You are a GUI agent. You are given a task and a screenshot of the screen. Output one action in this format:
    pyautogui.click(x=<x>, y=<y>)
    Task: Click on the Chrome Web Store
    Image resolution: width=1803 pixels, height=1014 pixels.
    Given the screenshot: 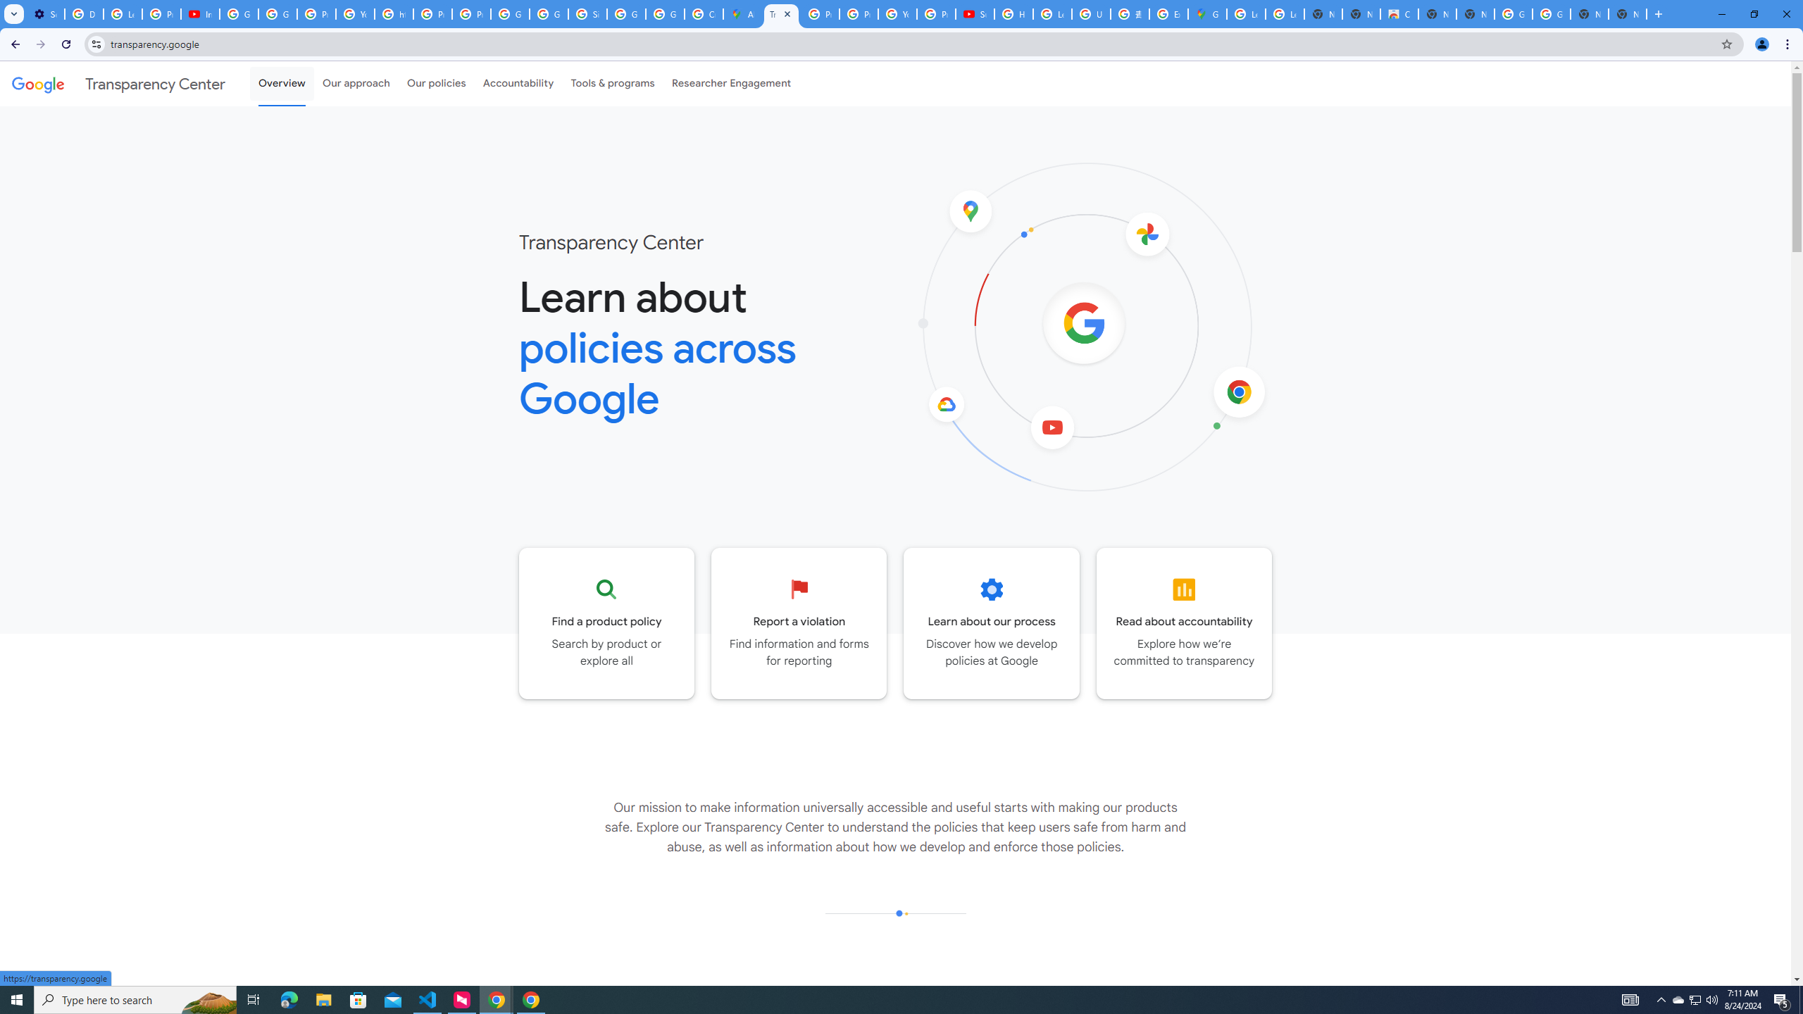 What is the action you would take?
    pyautogui.click(x=1399, y=14)
    